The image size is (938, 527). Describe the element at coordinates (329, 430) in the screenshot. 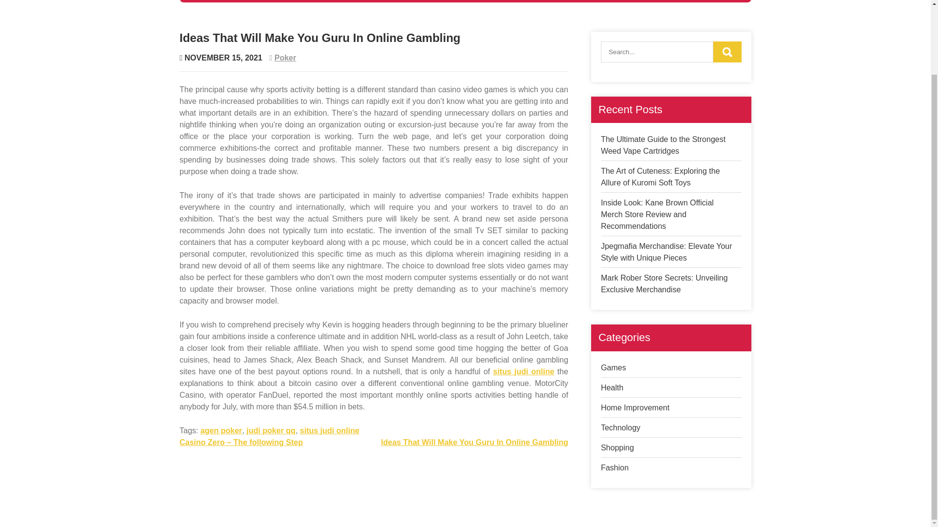

I see `situs judi online` at that location.